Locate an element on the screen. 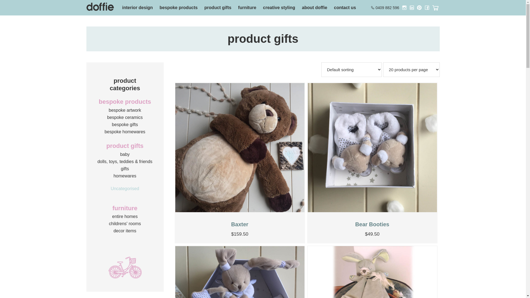 This screenshot has height=298, width=530. Uncategorised is located at coordinates (125, 189).